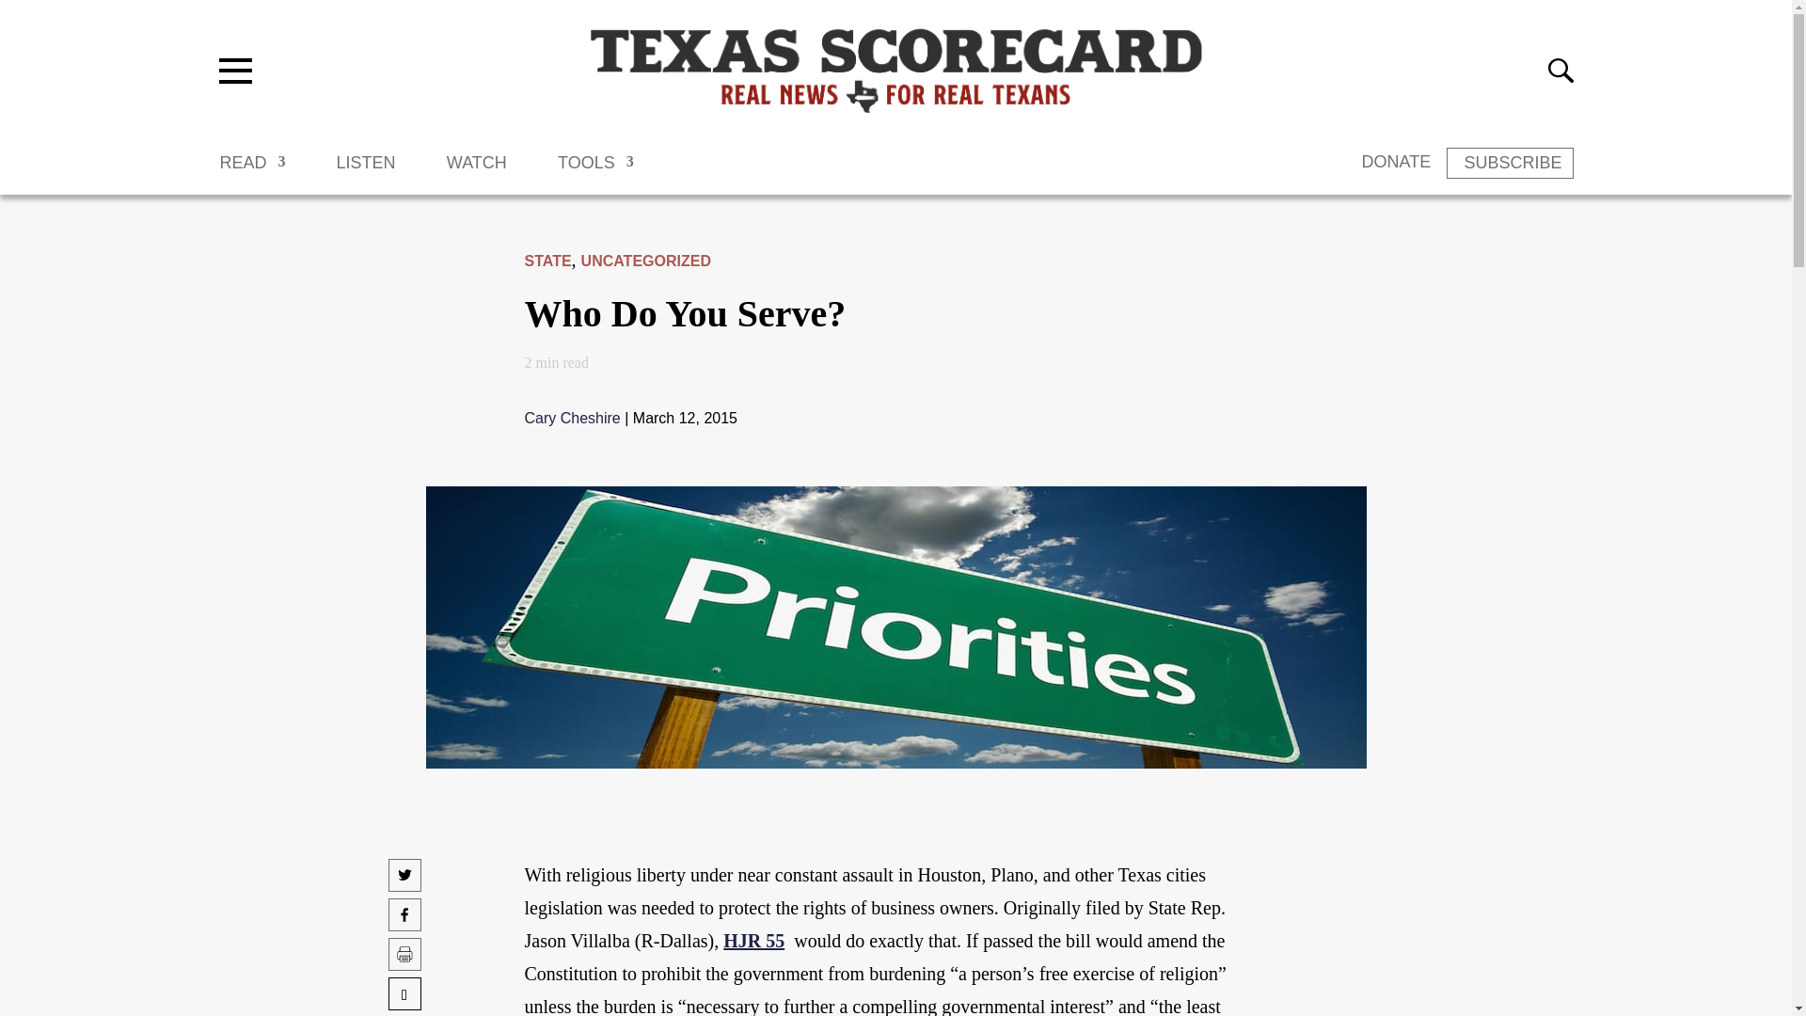  What do you see at coordinates (404, 924) in the screenshot?
I see `Share this on Facebook` at bounding box center [404, 924].